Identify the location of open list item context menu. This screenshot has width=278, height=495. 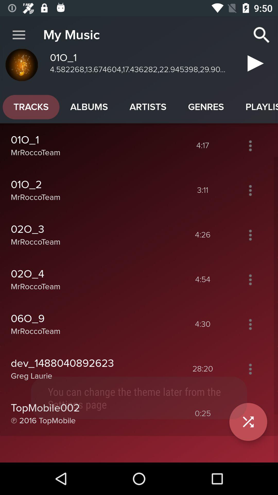
(250, 324).